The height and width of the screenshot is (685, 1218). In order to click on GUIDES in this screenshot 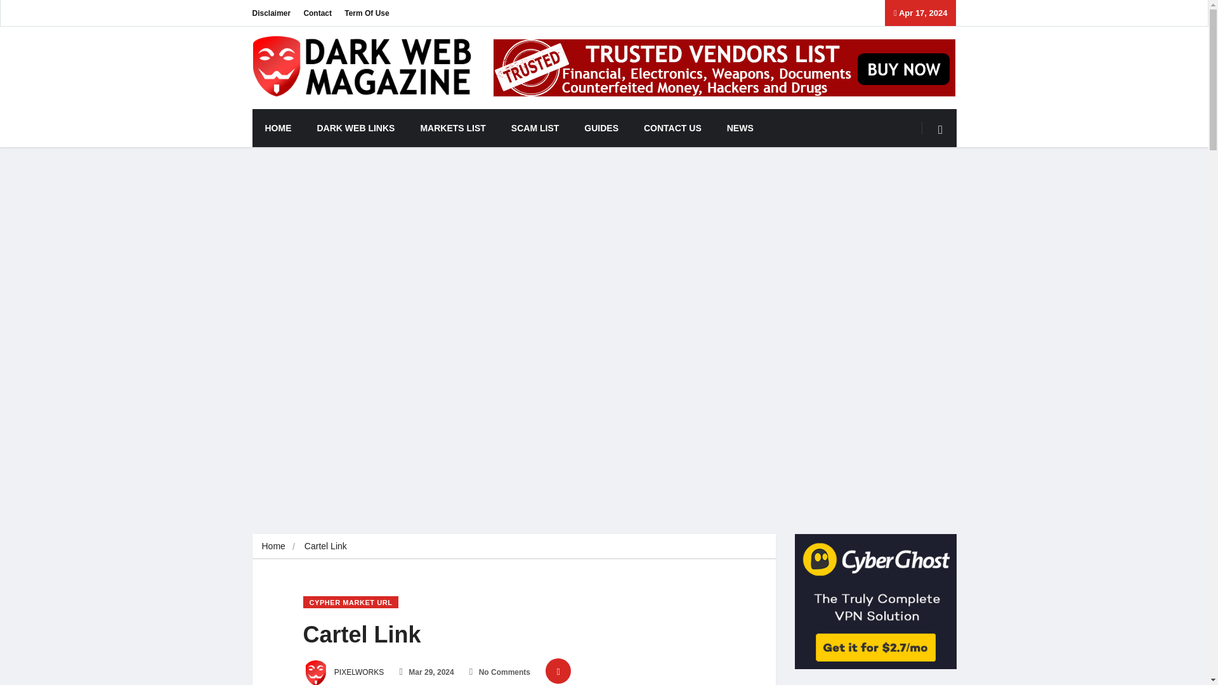, I will do `click(601, 128)`.